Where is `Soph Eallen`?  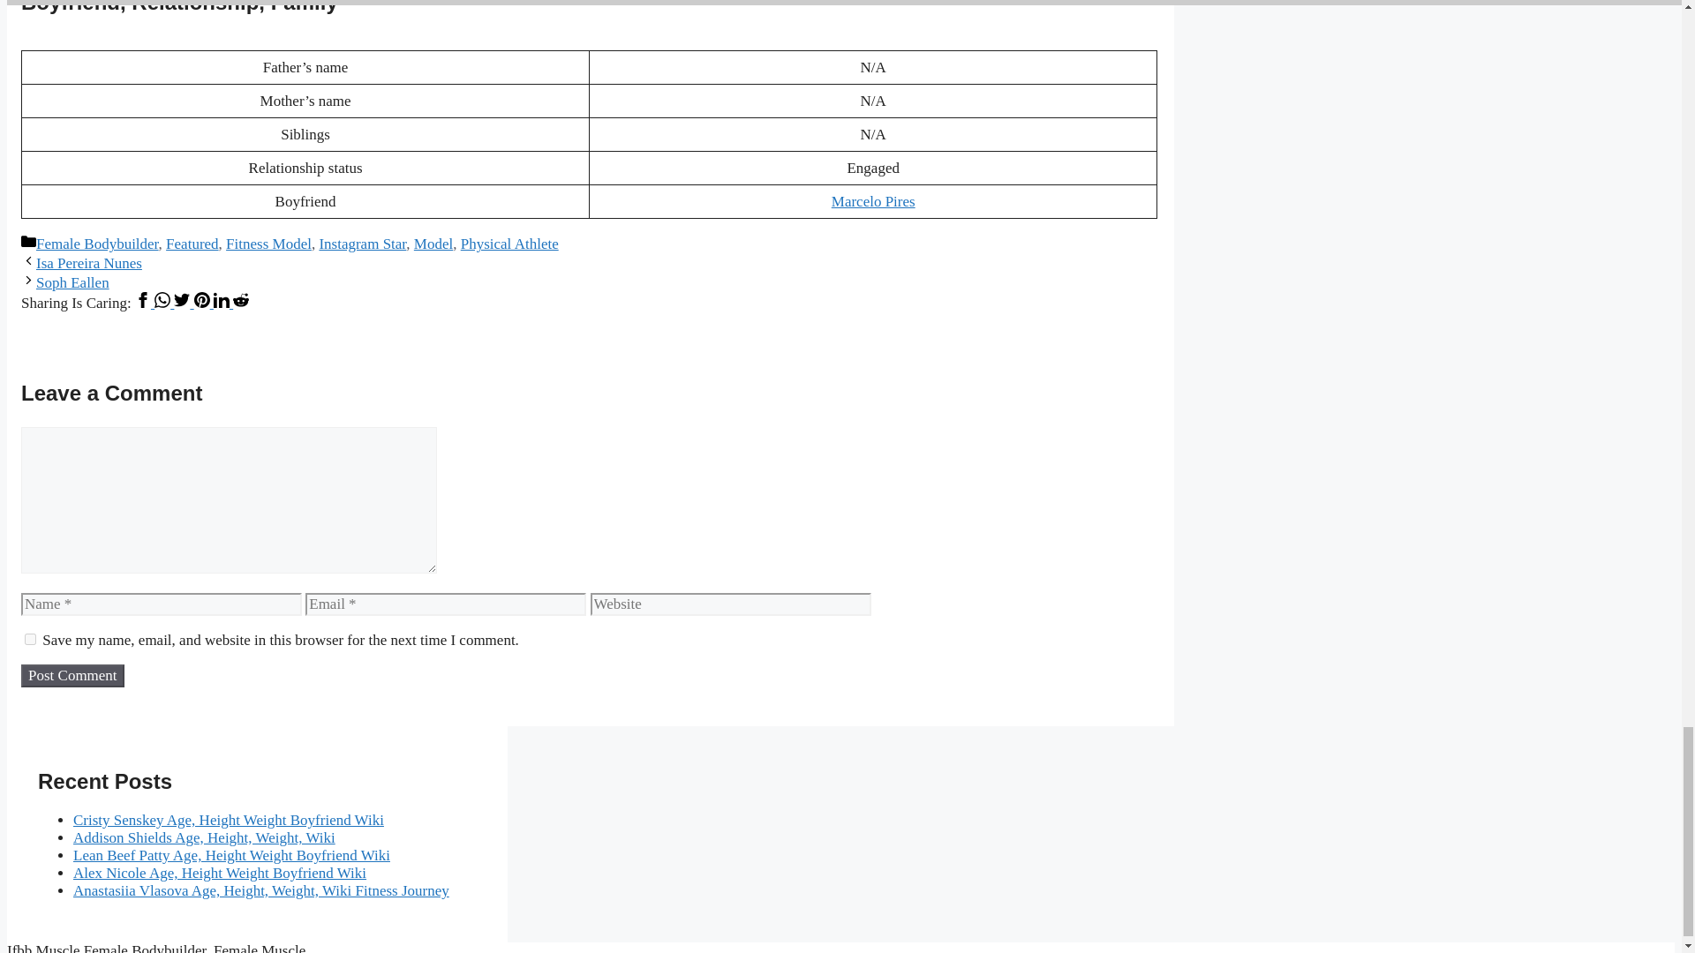
Soph Eallen is located at coordinates (72, 282).